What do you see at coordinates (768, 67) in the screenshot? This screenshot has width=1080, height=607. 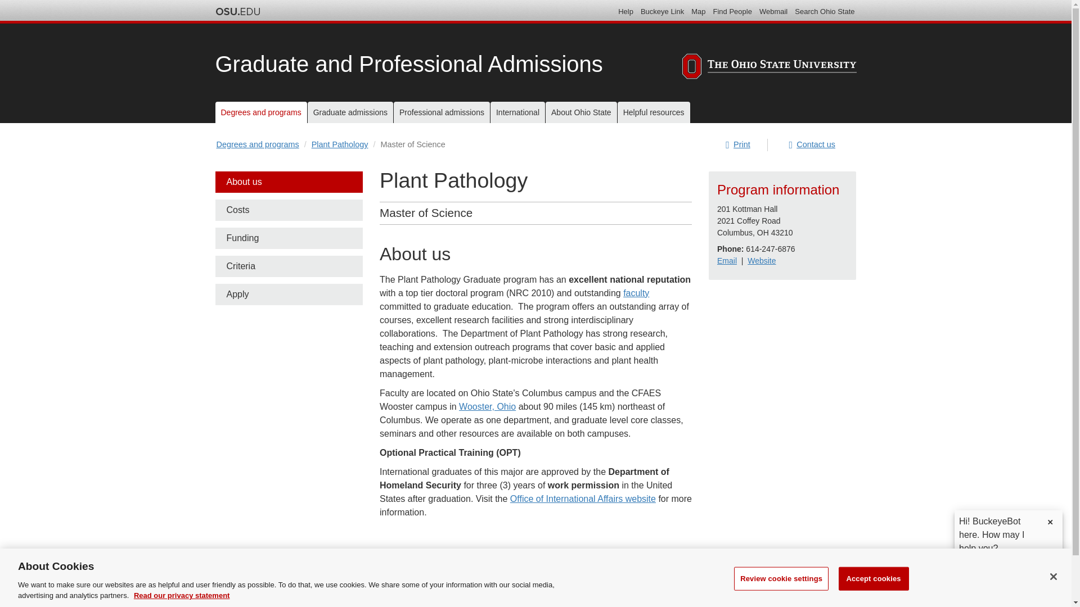 I see `THE OHIO STATE UNIVERSITY` at bounding box center [768, 67].